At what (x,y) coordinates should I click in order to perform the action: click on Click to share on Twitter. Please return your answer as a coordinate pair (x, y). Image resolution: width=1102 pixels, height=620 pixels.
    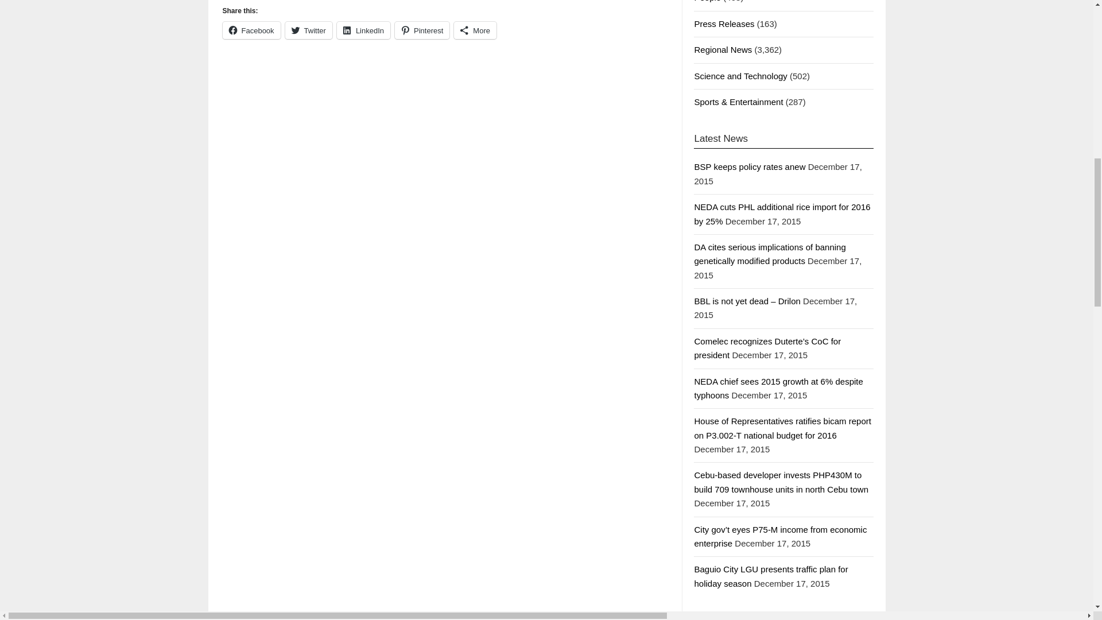
    Looking at the image, I should click on (309, 30).